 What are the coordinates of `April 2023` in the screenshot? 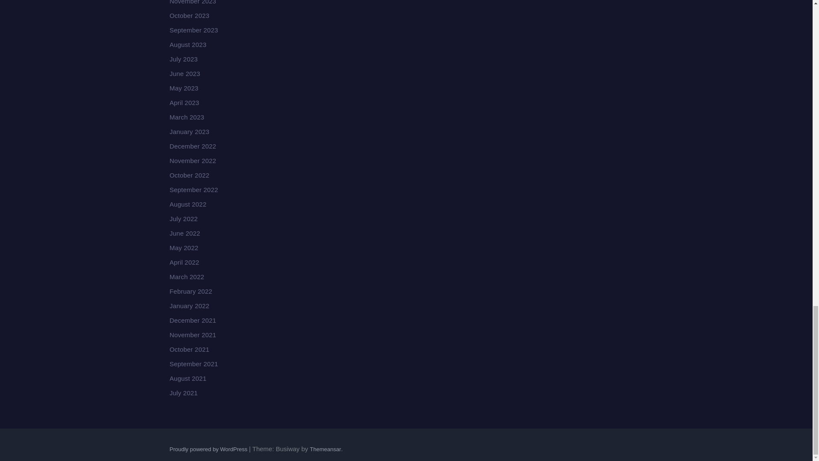 It's located at (184, 102).